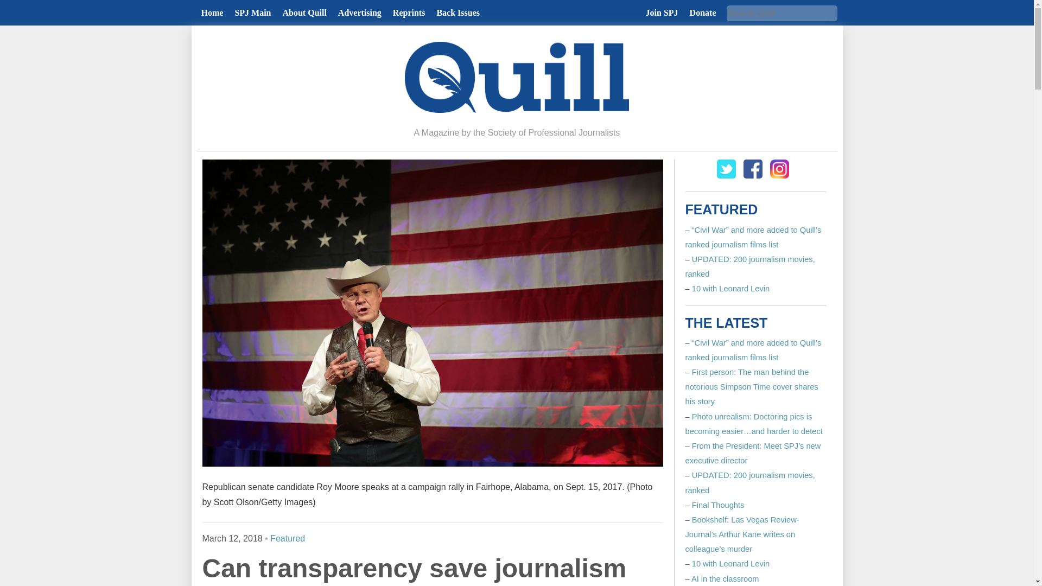  I want to click on UPDATED: 200 journalism movies, ranked, so click(749, 266).